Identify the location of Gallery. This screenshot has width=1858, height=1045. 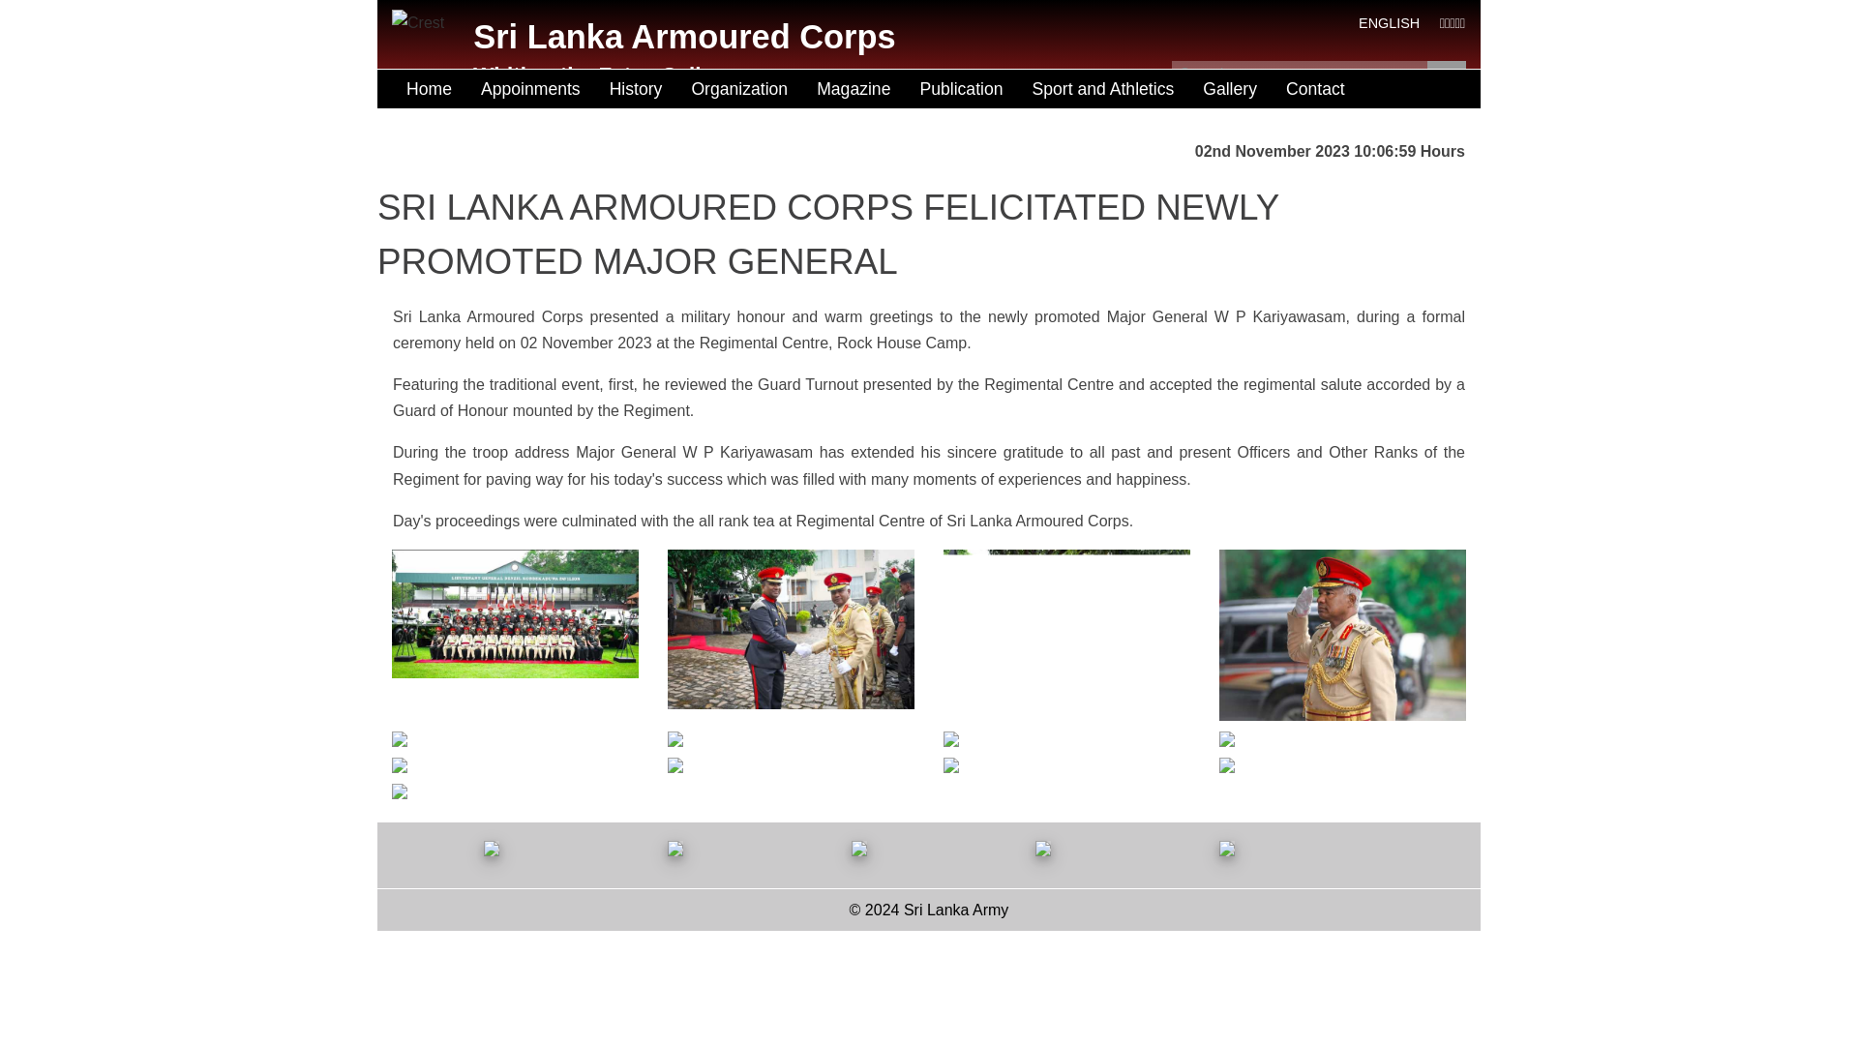
(1229, 89).